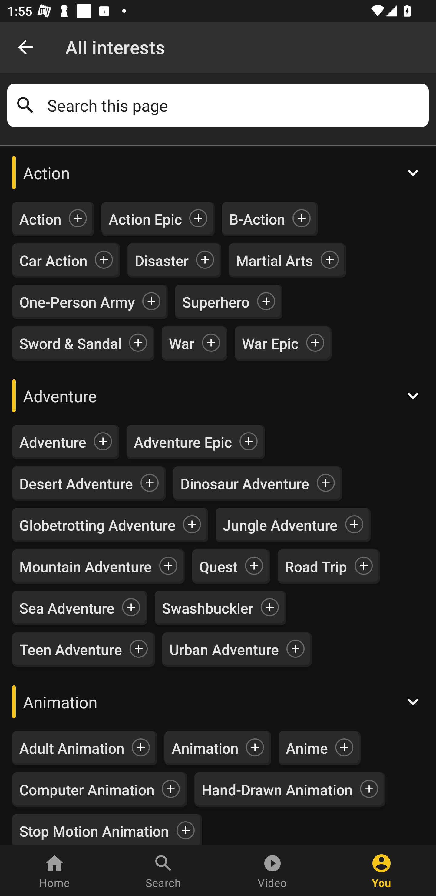 The height and width of the screenshot is (896, 436). Describe the element at coordinates (53, 442) in the screenshot. I see `Adventure` at that location.